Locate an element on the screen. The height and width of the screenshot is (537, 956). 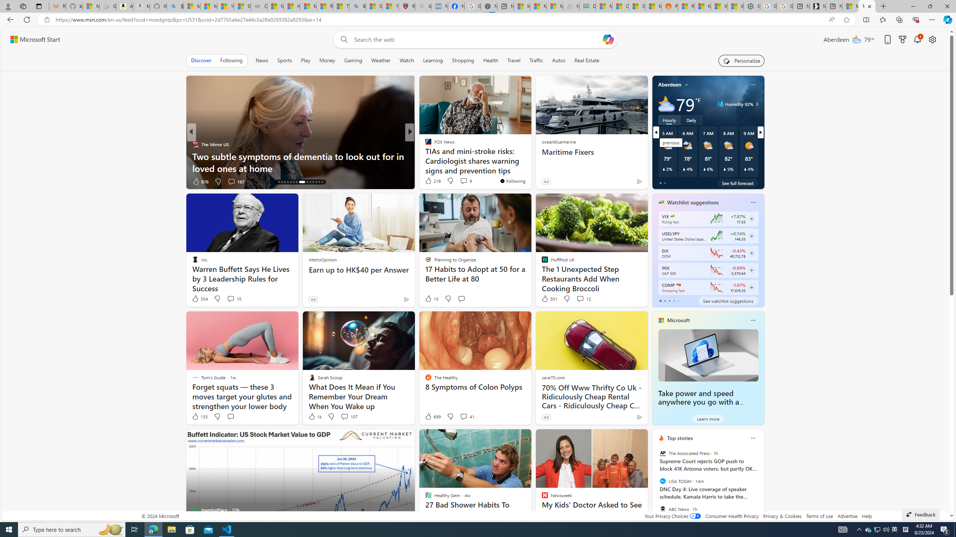
AutomationID: tab-21 is located at coordinates (297, 182).